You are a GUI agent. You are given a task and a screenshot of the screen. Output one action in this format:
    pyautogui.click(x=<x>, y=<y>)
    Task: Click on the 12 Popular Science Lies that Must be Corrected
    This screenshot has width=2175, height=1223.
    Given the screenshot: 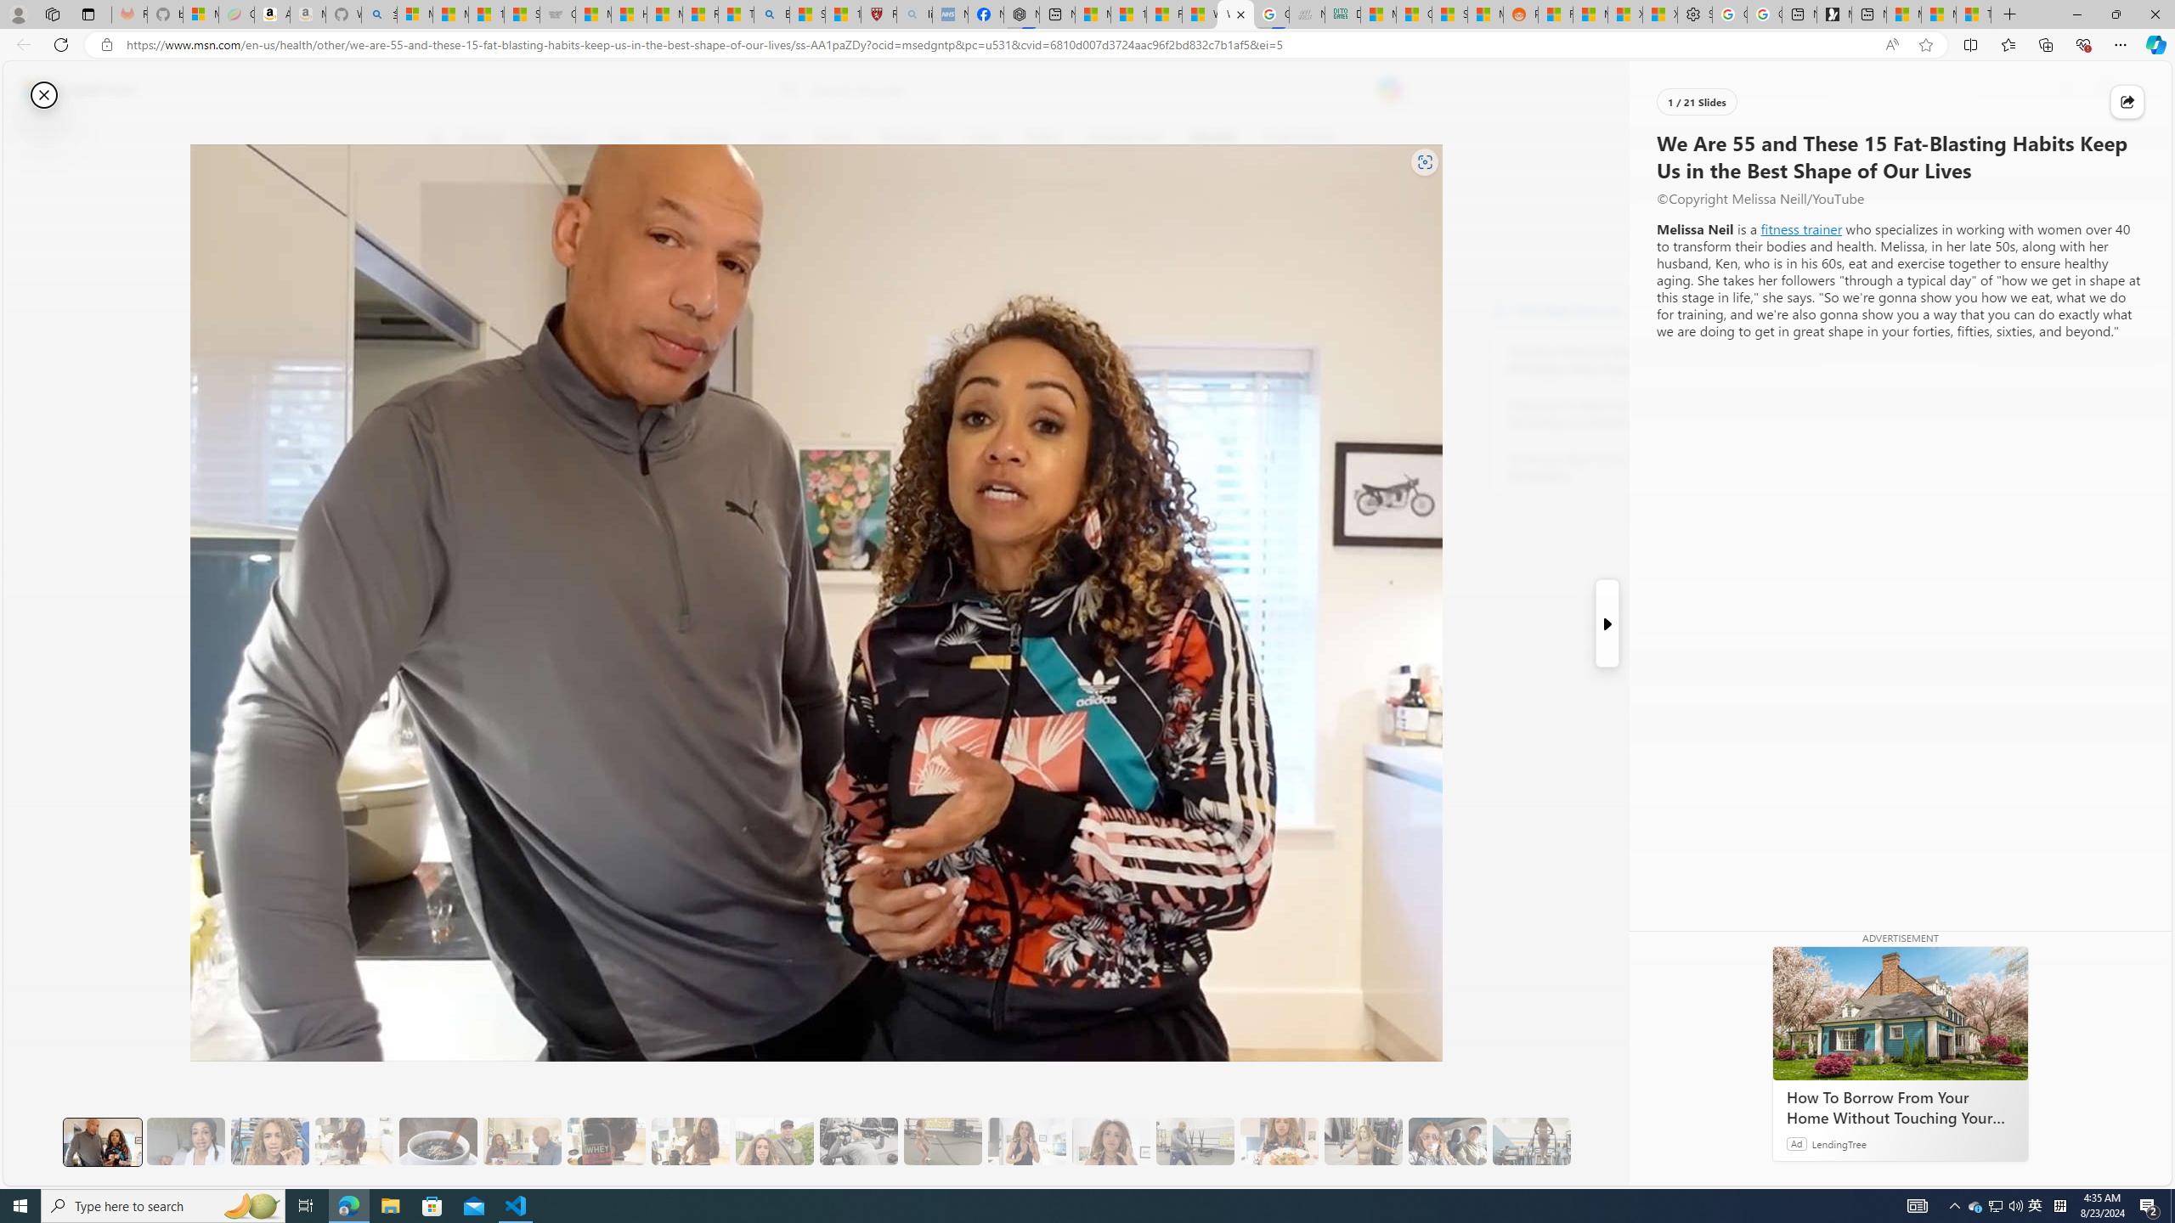 What is the action you would take?
    pyautogui.click(x=843, y=14)
    